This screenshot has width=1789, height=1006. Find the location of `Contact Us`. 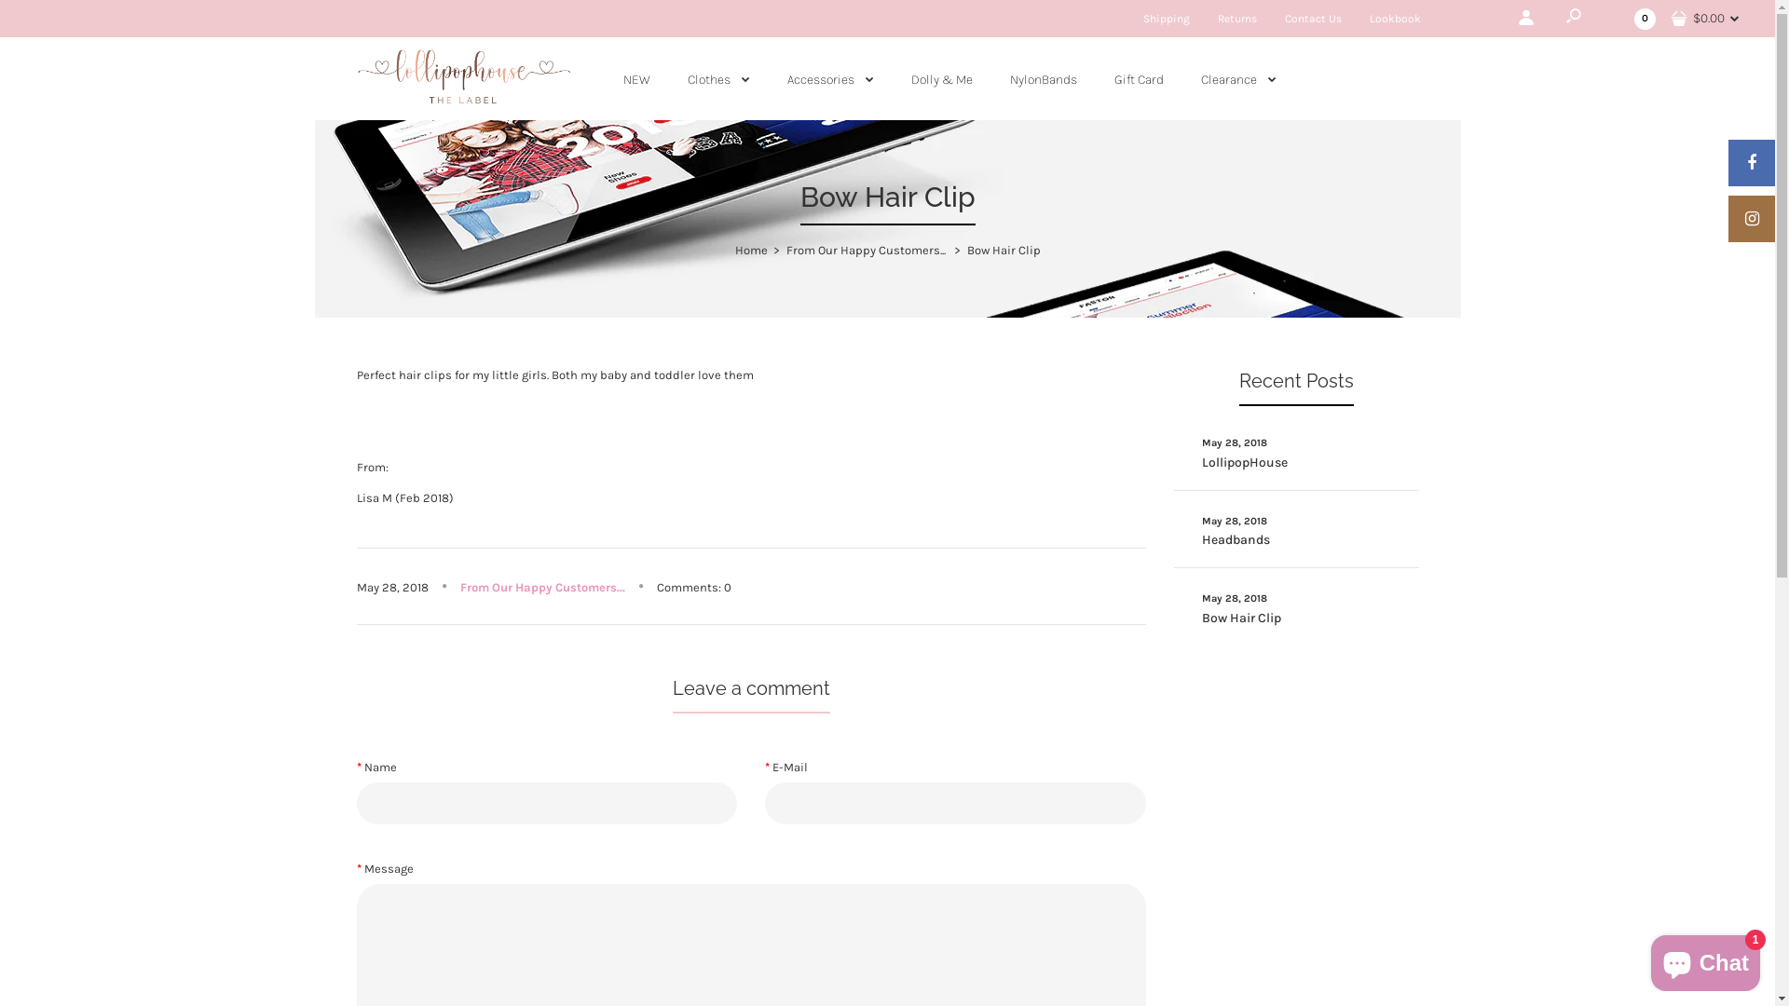

Contact Us is located at coordinates (1314, 19).